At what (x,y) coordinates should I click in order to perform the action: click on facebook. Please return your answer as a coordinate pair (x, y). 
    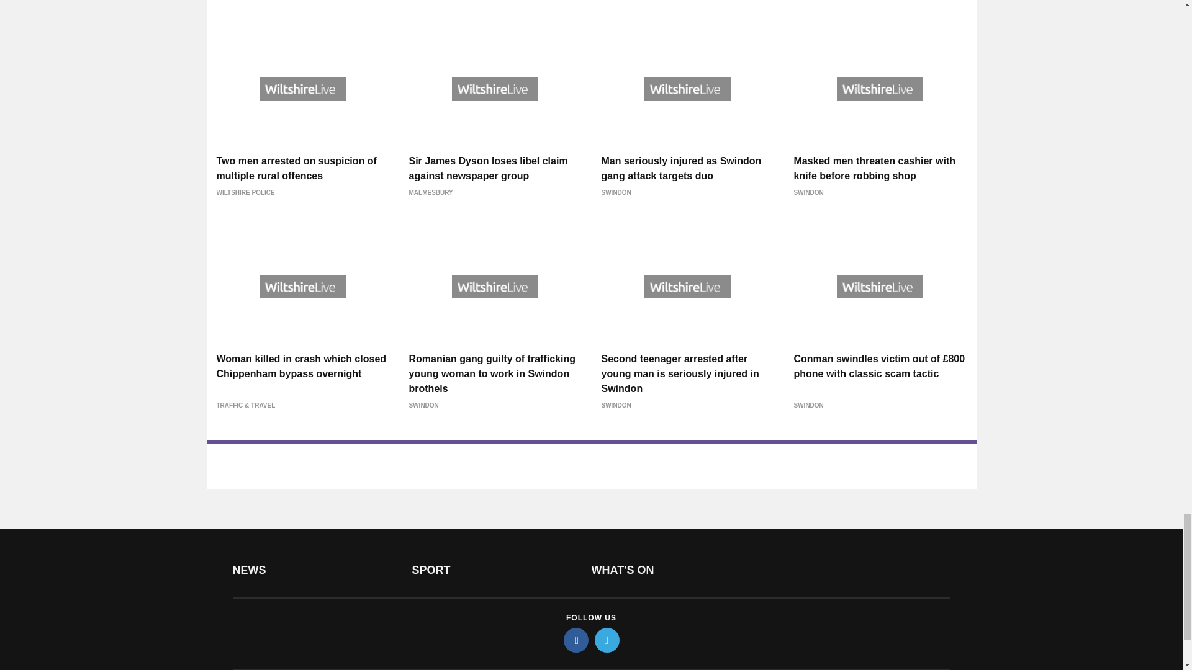
    Looking at the image, I should click on (576, 640).